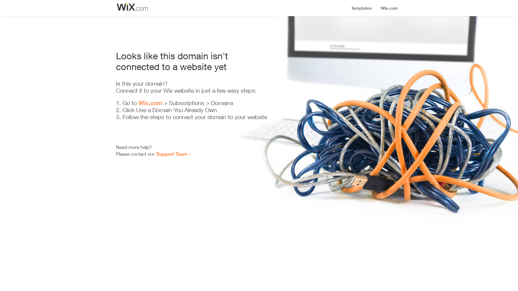 This screenshot has width=518, height=291. I want to click on Wix.com, so click(150, 103).